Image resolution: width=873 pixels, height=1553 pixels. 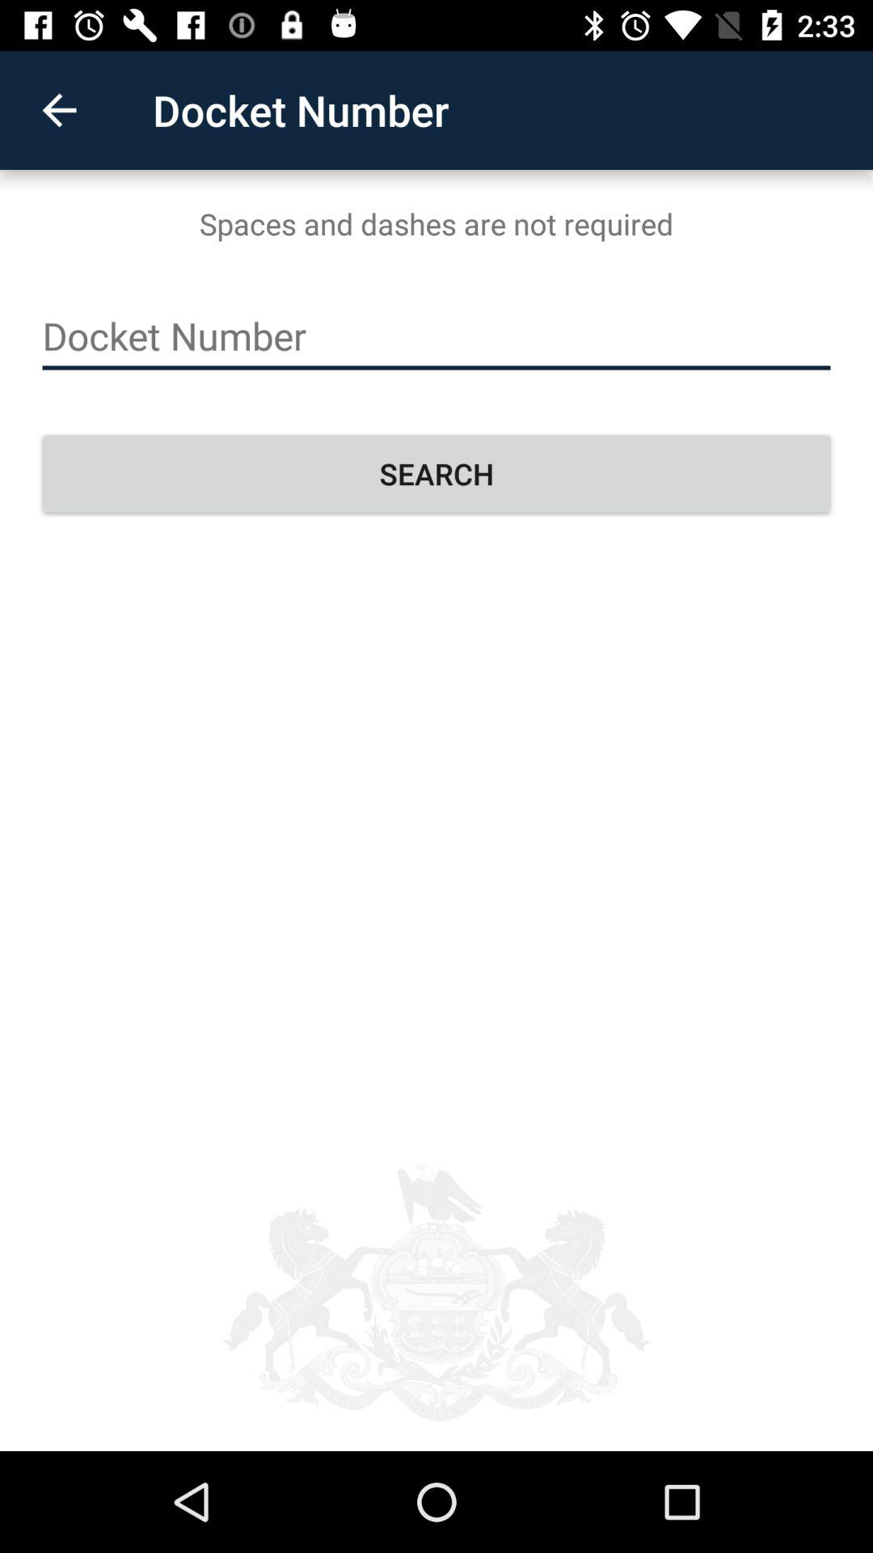 What do you see at coordinates (436, 473) in the screenshot?
I see `open search item` at bounding box center [436, 473].